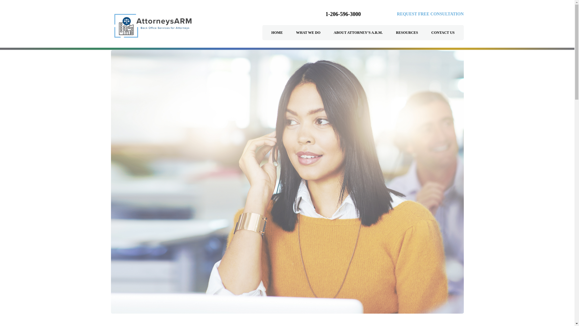 This screenshot has height=326, width=579. What do you see at coordinates (277, 33) in the screenshot?
I see `HOME` at bounding box center [277, 33].